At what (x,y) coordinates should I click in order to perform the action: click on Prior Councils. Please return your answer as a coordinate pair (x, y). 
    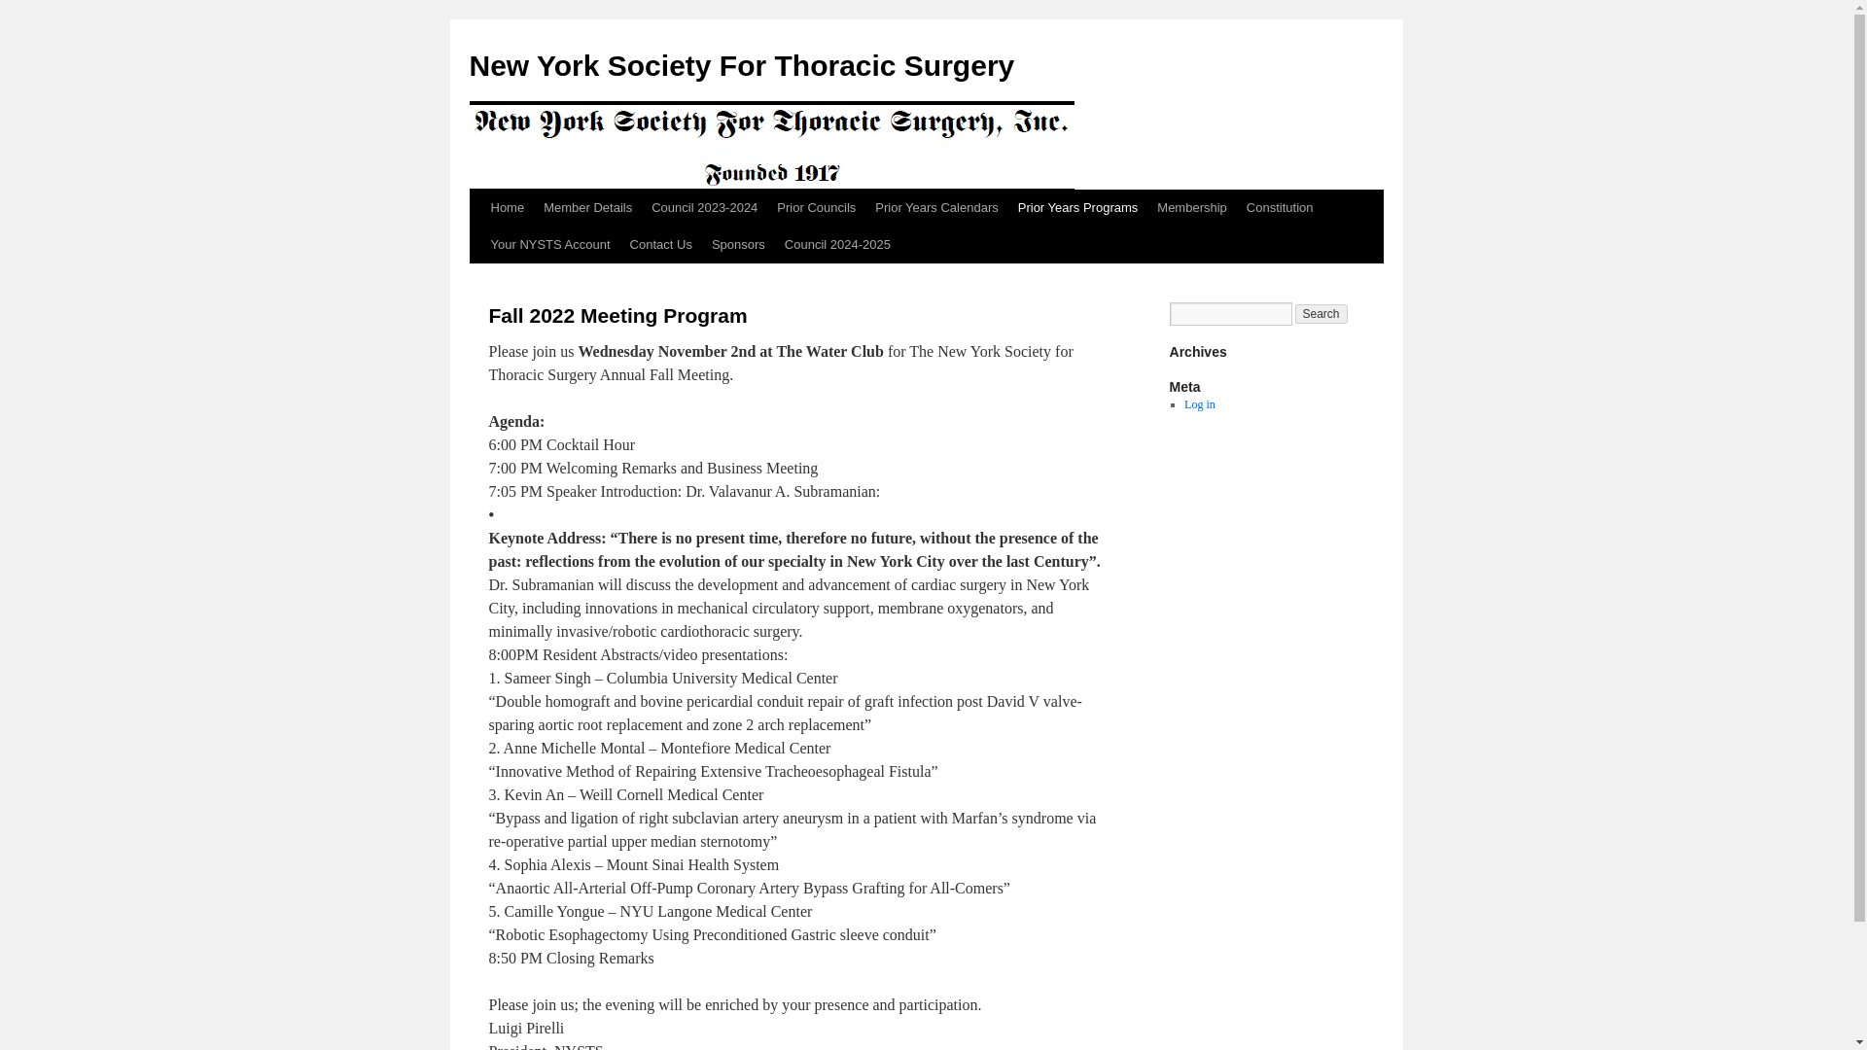
    Looking at the image, I should click on (817, 208).